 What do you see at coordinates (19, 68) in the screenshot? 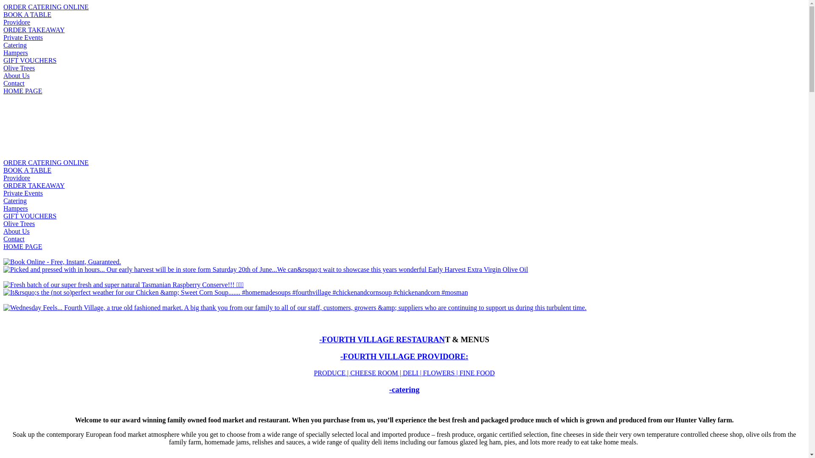
I see `Olive Trees` at bounding box center [19, 68].